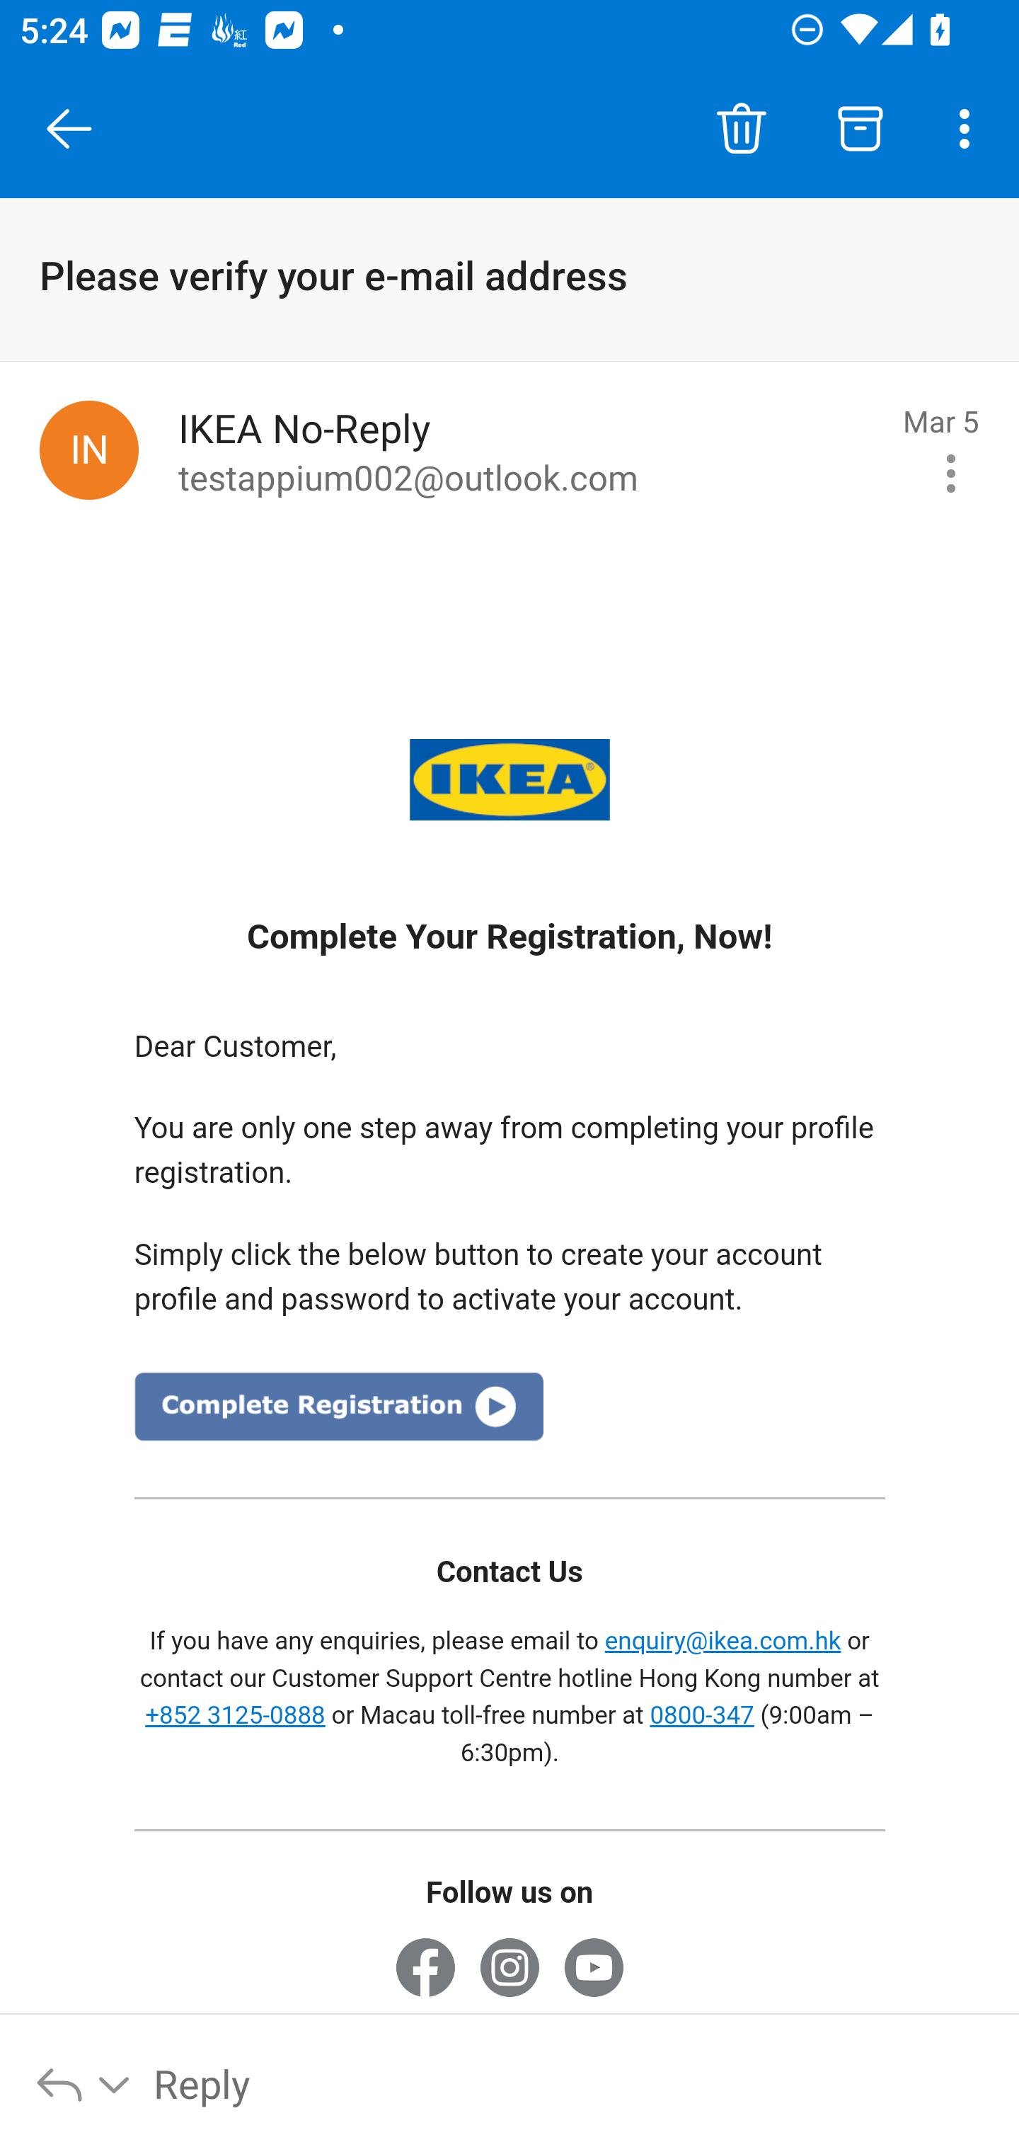 This screenshot has height=2152, width=1019. I want to click on Reply options, so click(84, 2083).